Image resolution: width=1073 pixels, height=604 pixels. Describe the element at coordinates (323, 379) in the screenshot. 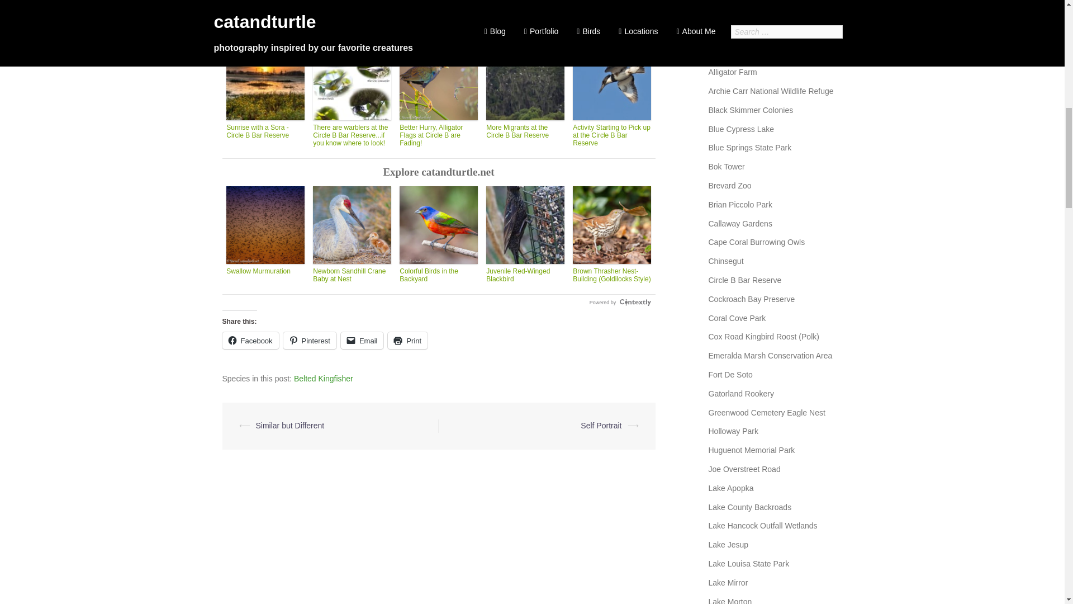

I see `Belted Kingfisher` at that location.